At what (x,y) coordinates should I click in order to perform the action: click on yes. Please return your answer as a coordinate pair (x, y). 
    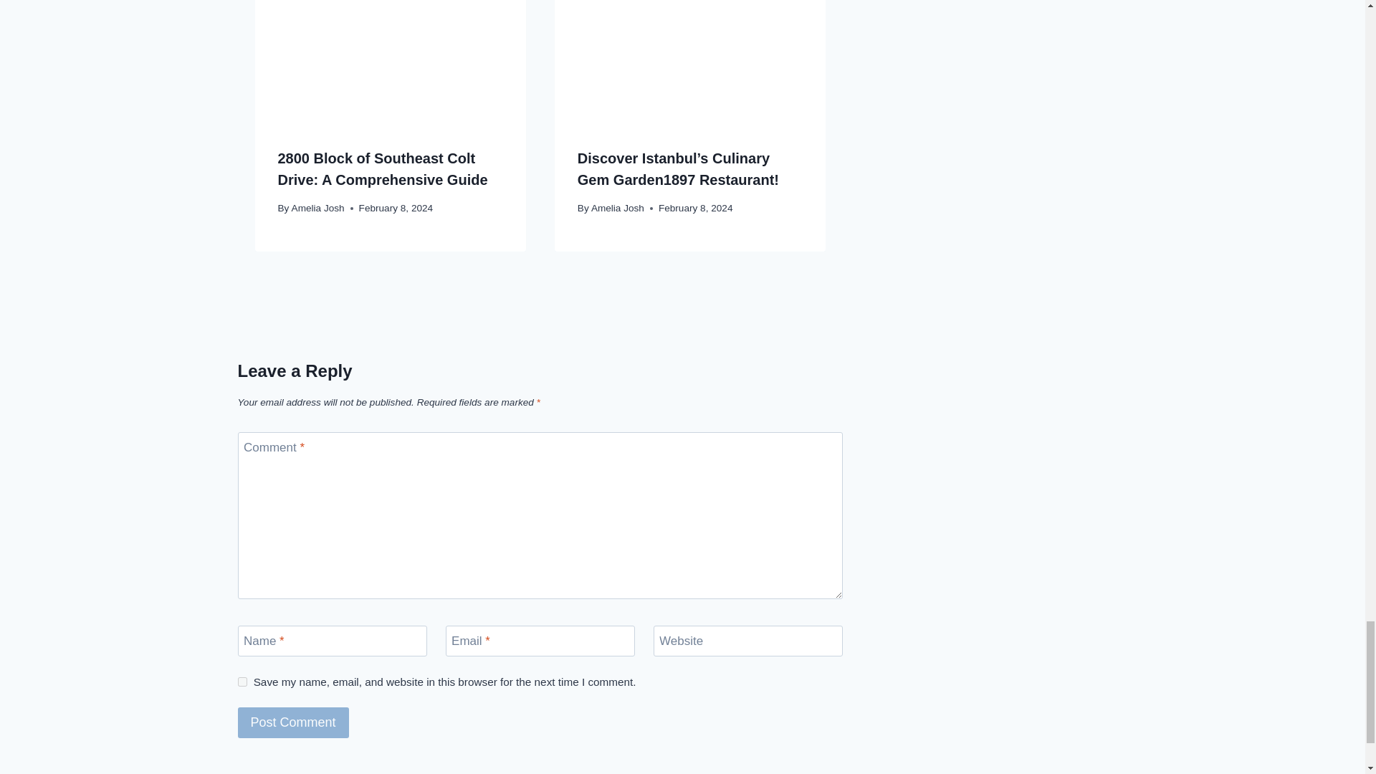
    Looking at the image, I should click on (242, 682).